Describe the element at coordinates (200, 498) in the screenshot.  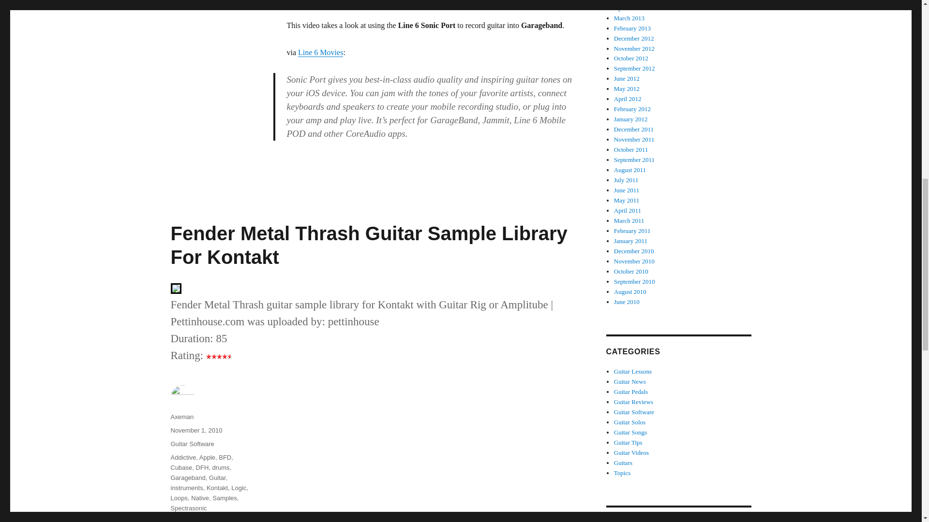
I see `Native` at that location.